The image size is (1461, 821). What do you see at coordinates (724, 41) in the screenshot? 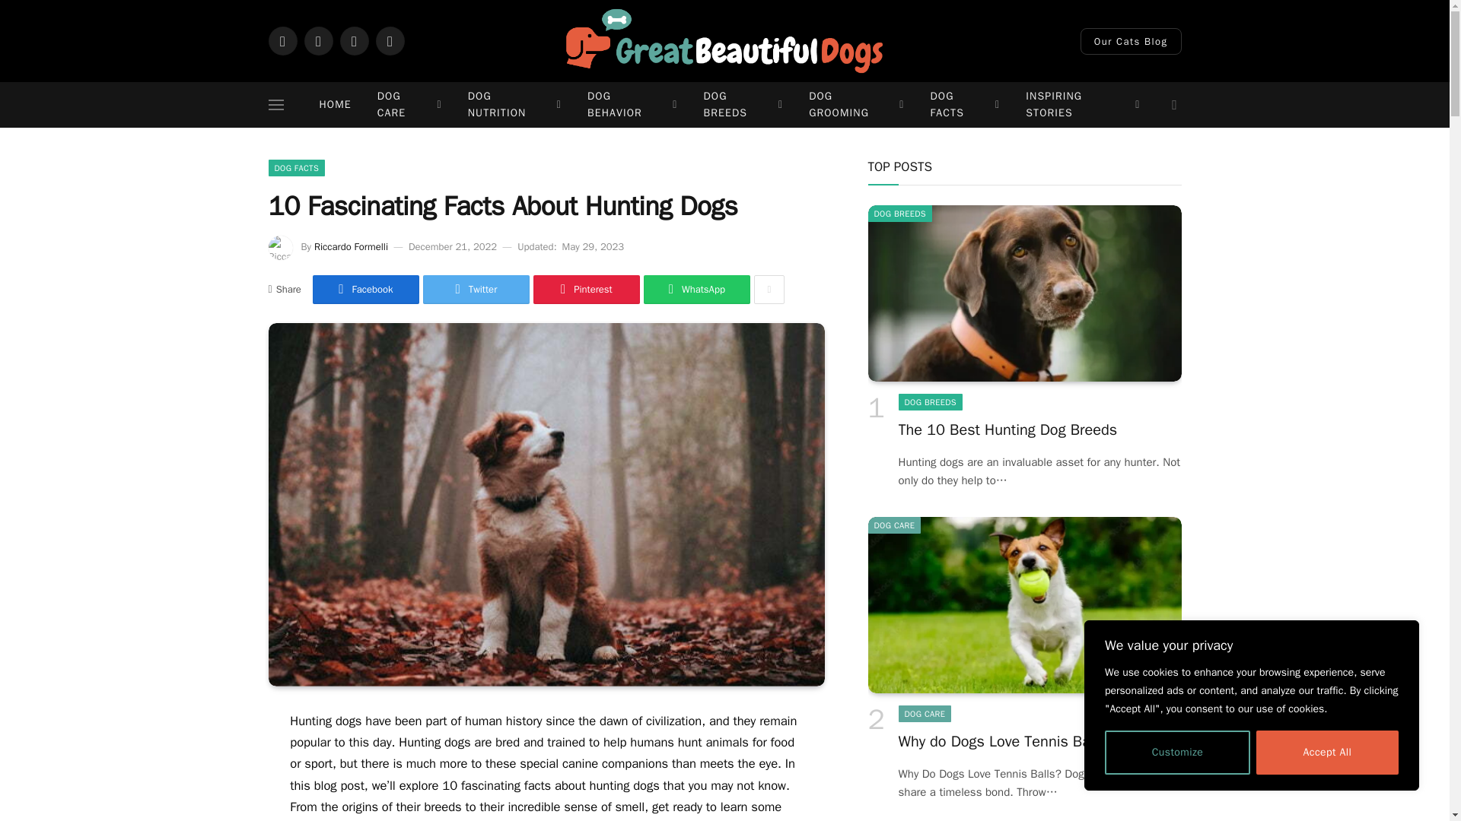
I see `GreatBeautifulDogs` at bounding box center [724, 41].